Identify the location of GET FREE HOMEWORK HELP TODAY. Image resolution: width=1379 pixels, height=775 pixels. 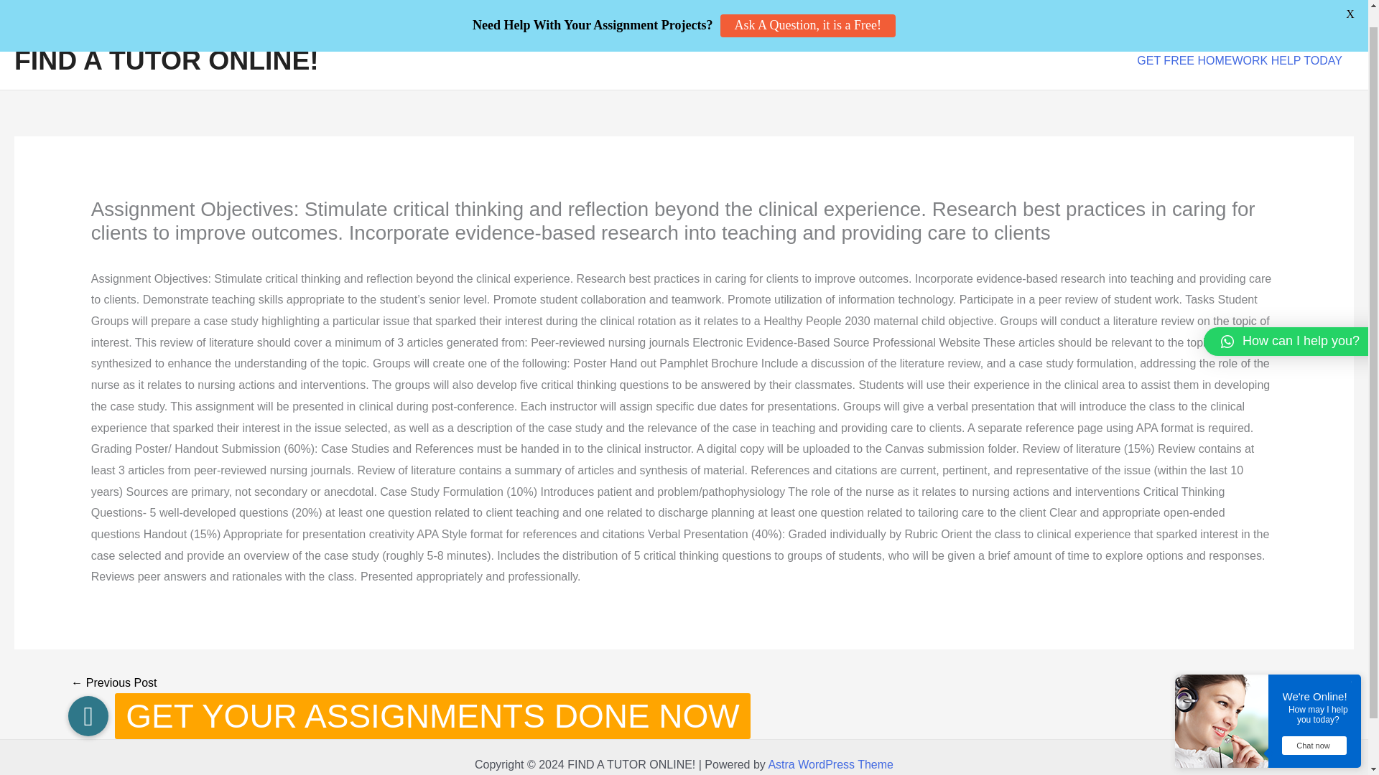
(1240, 61).